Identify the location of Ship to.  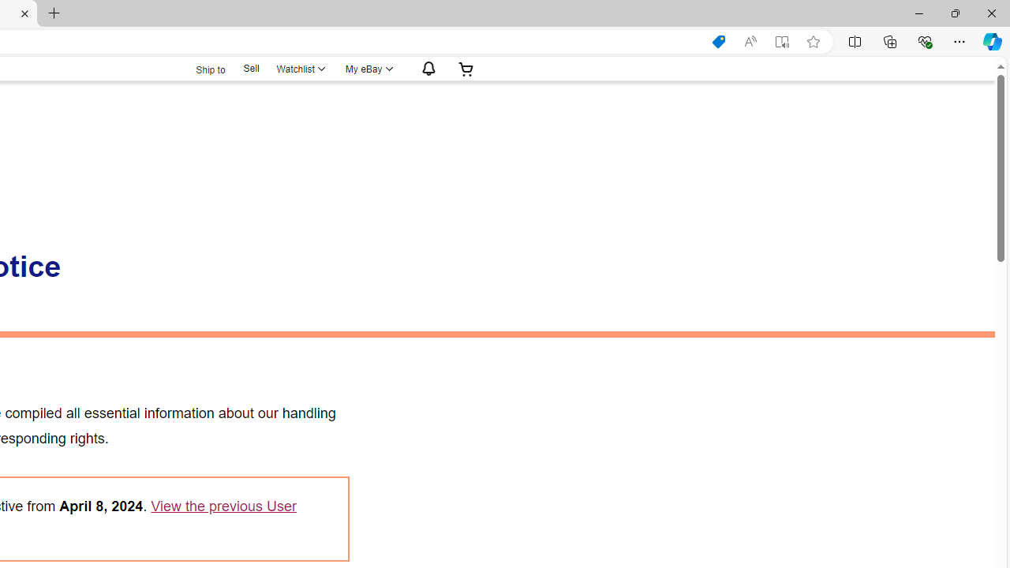
(200, 69).